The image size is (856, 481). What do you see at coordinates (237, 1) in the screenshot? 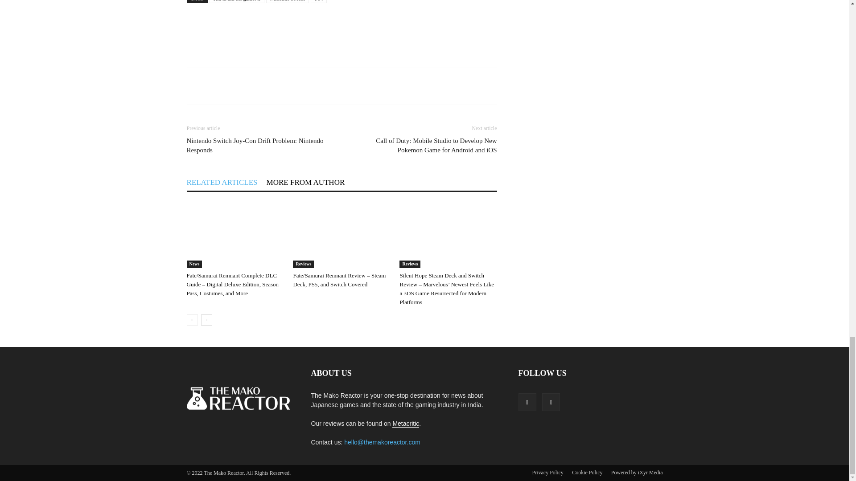
I see `Kill la kill the game: if` at bounding box center [237, 1].